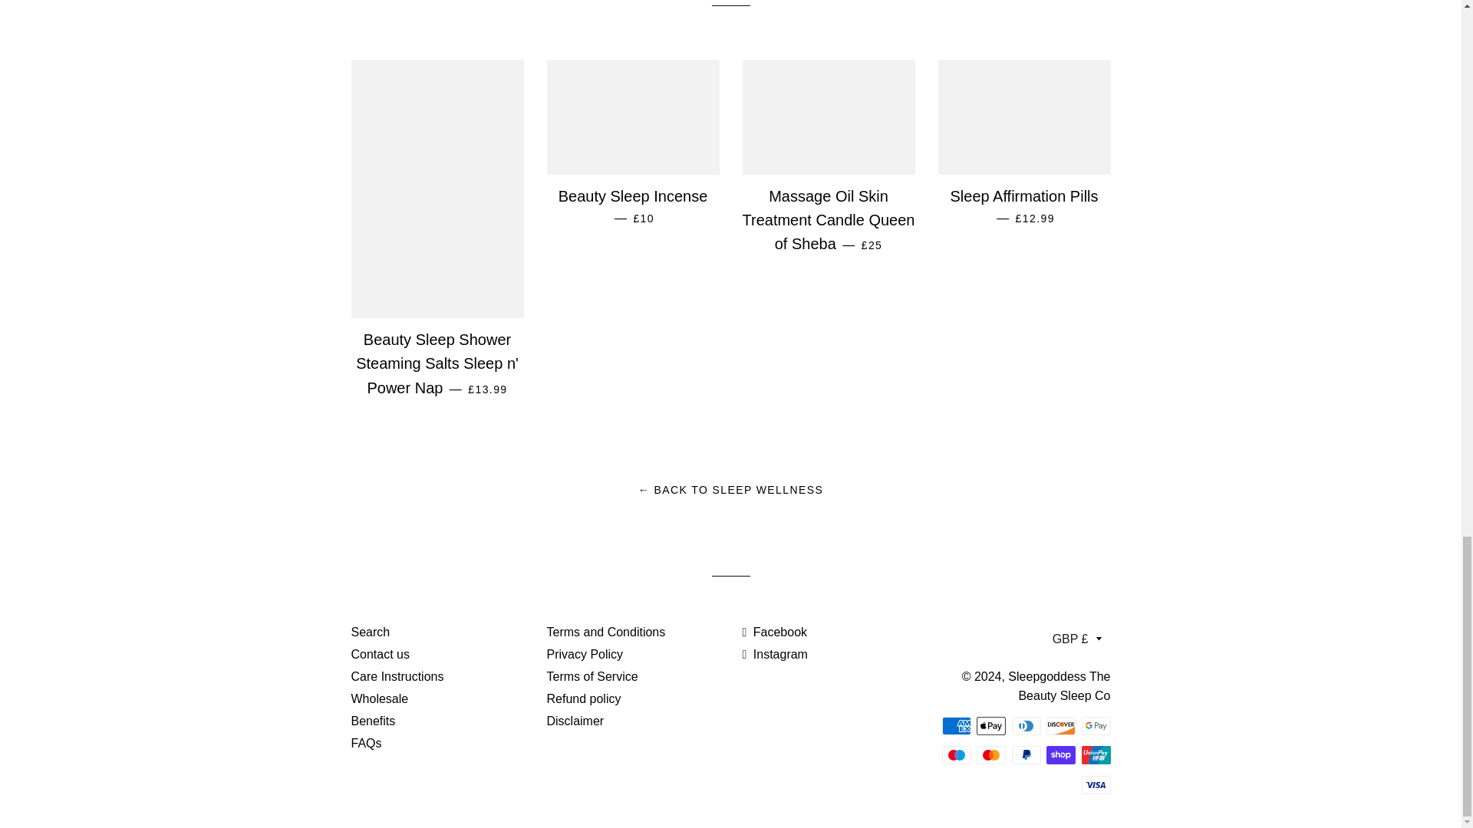  What do you see at coordinates (1096, 754) in the screenshot?
I see `Union Pay` at bounding box center [1096, 754].